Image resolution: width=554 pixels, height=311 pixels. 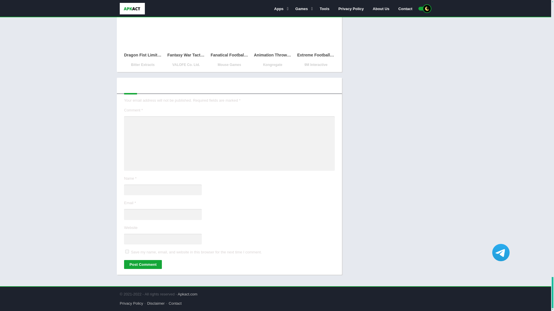 What do you see at coordinates (127, 252) in the screenshot?
I see `yes` at bounding box center [127, 252].